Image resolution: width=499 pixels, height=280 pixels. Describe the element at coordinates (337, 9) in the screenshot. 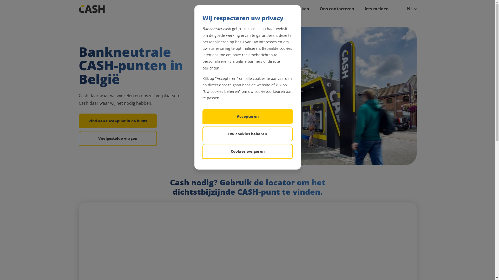

I see `Ons contacteren` at that location.